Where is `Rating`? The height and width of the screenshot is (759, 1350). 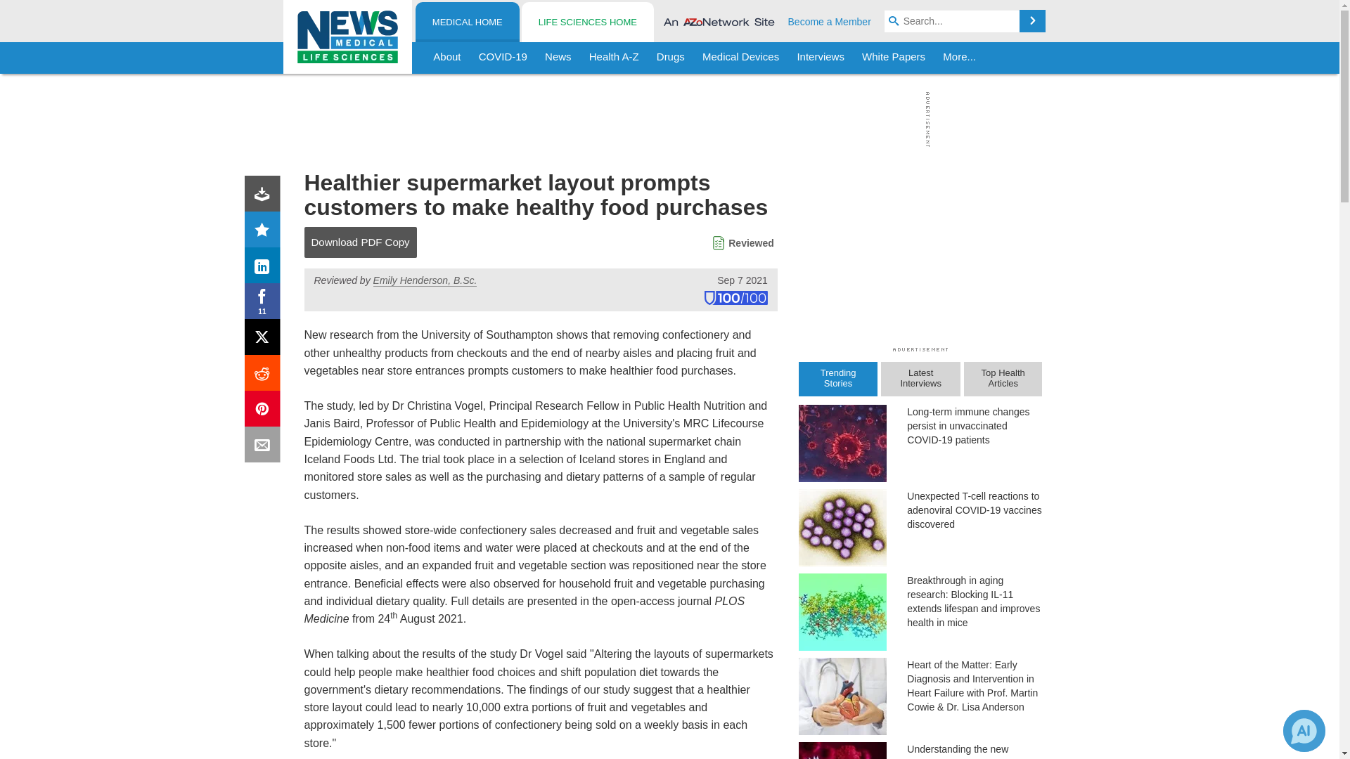 Rating is located at coordinates (265, 232).